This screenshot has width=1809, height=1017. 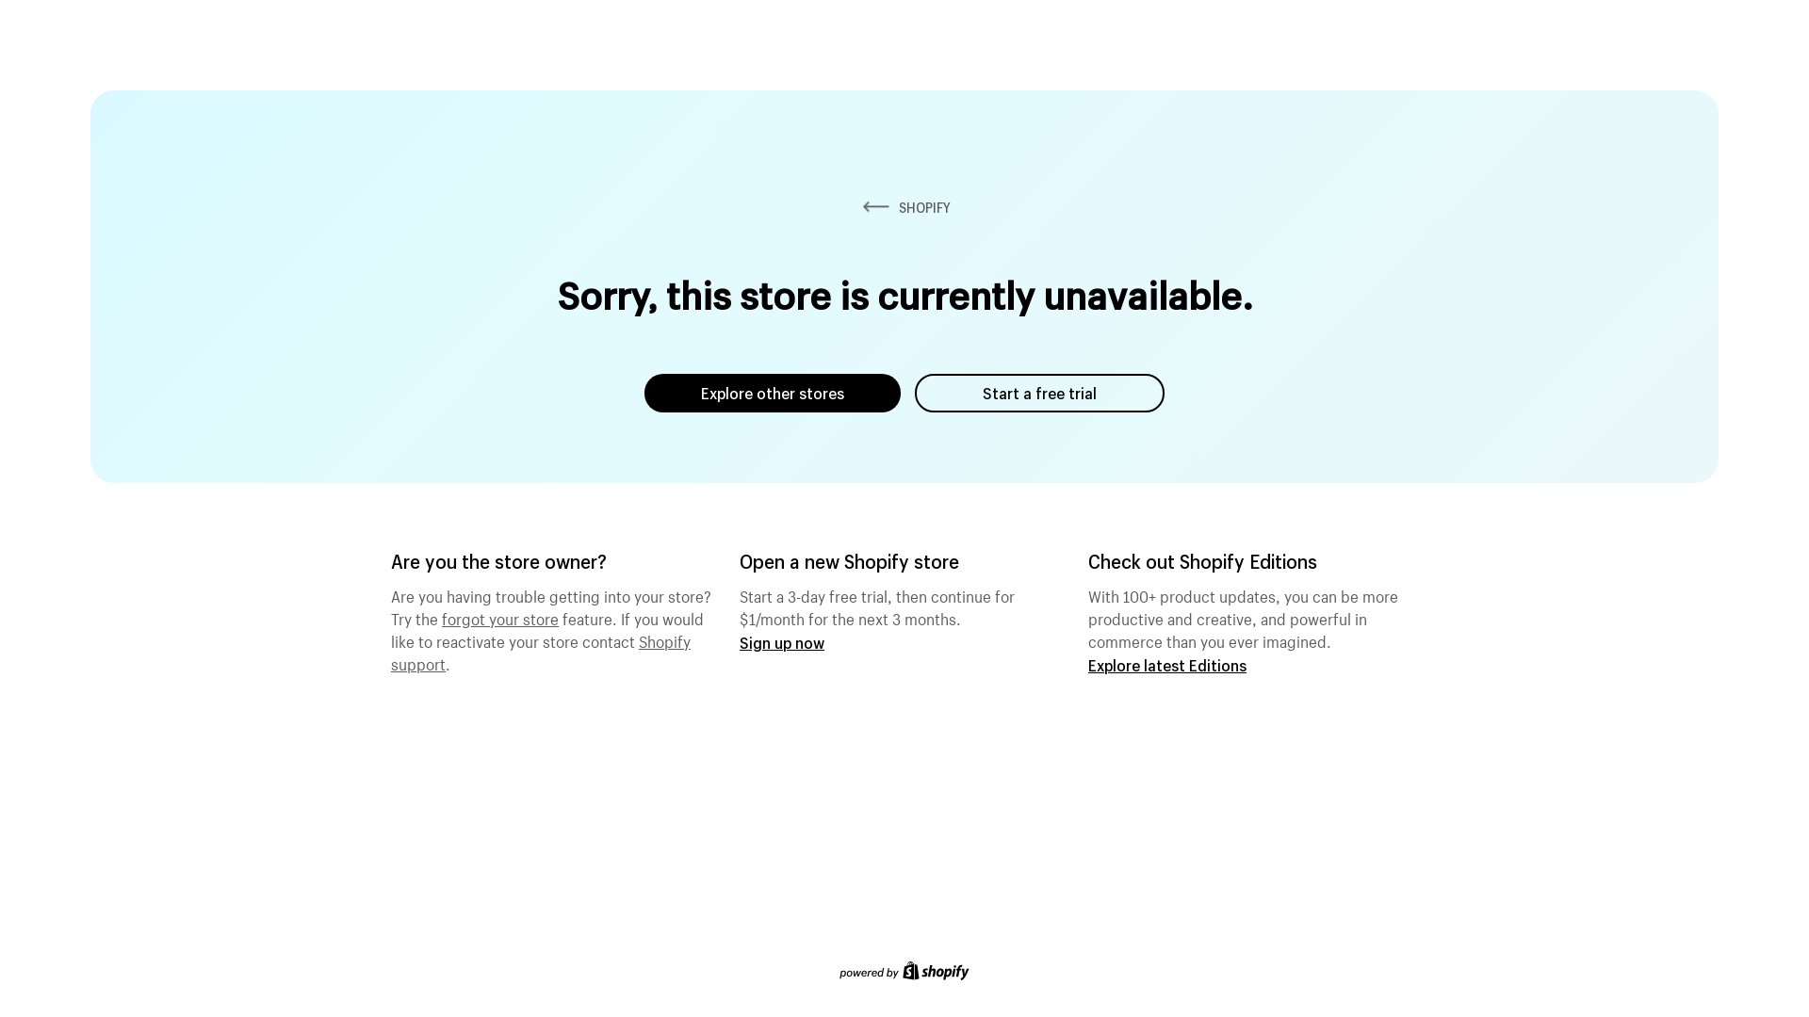 I want to click on SHOPIFY, so click(x=904, y=207).